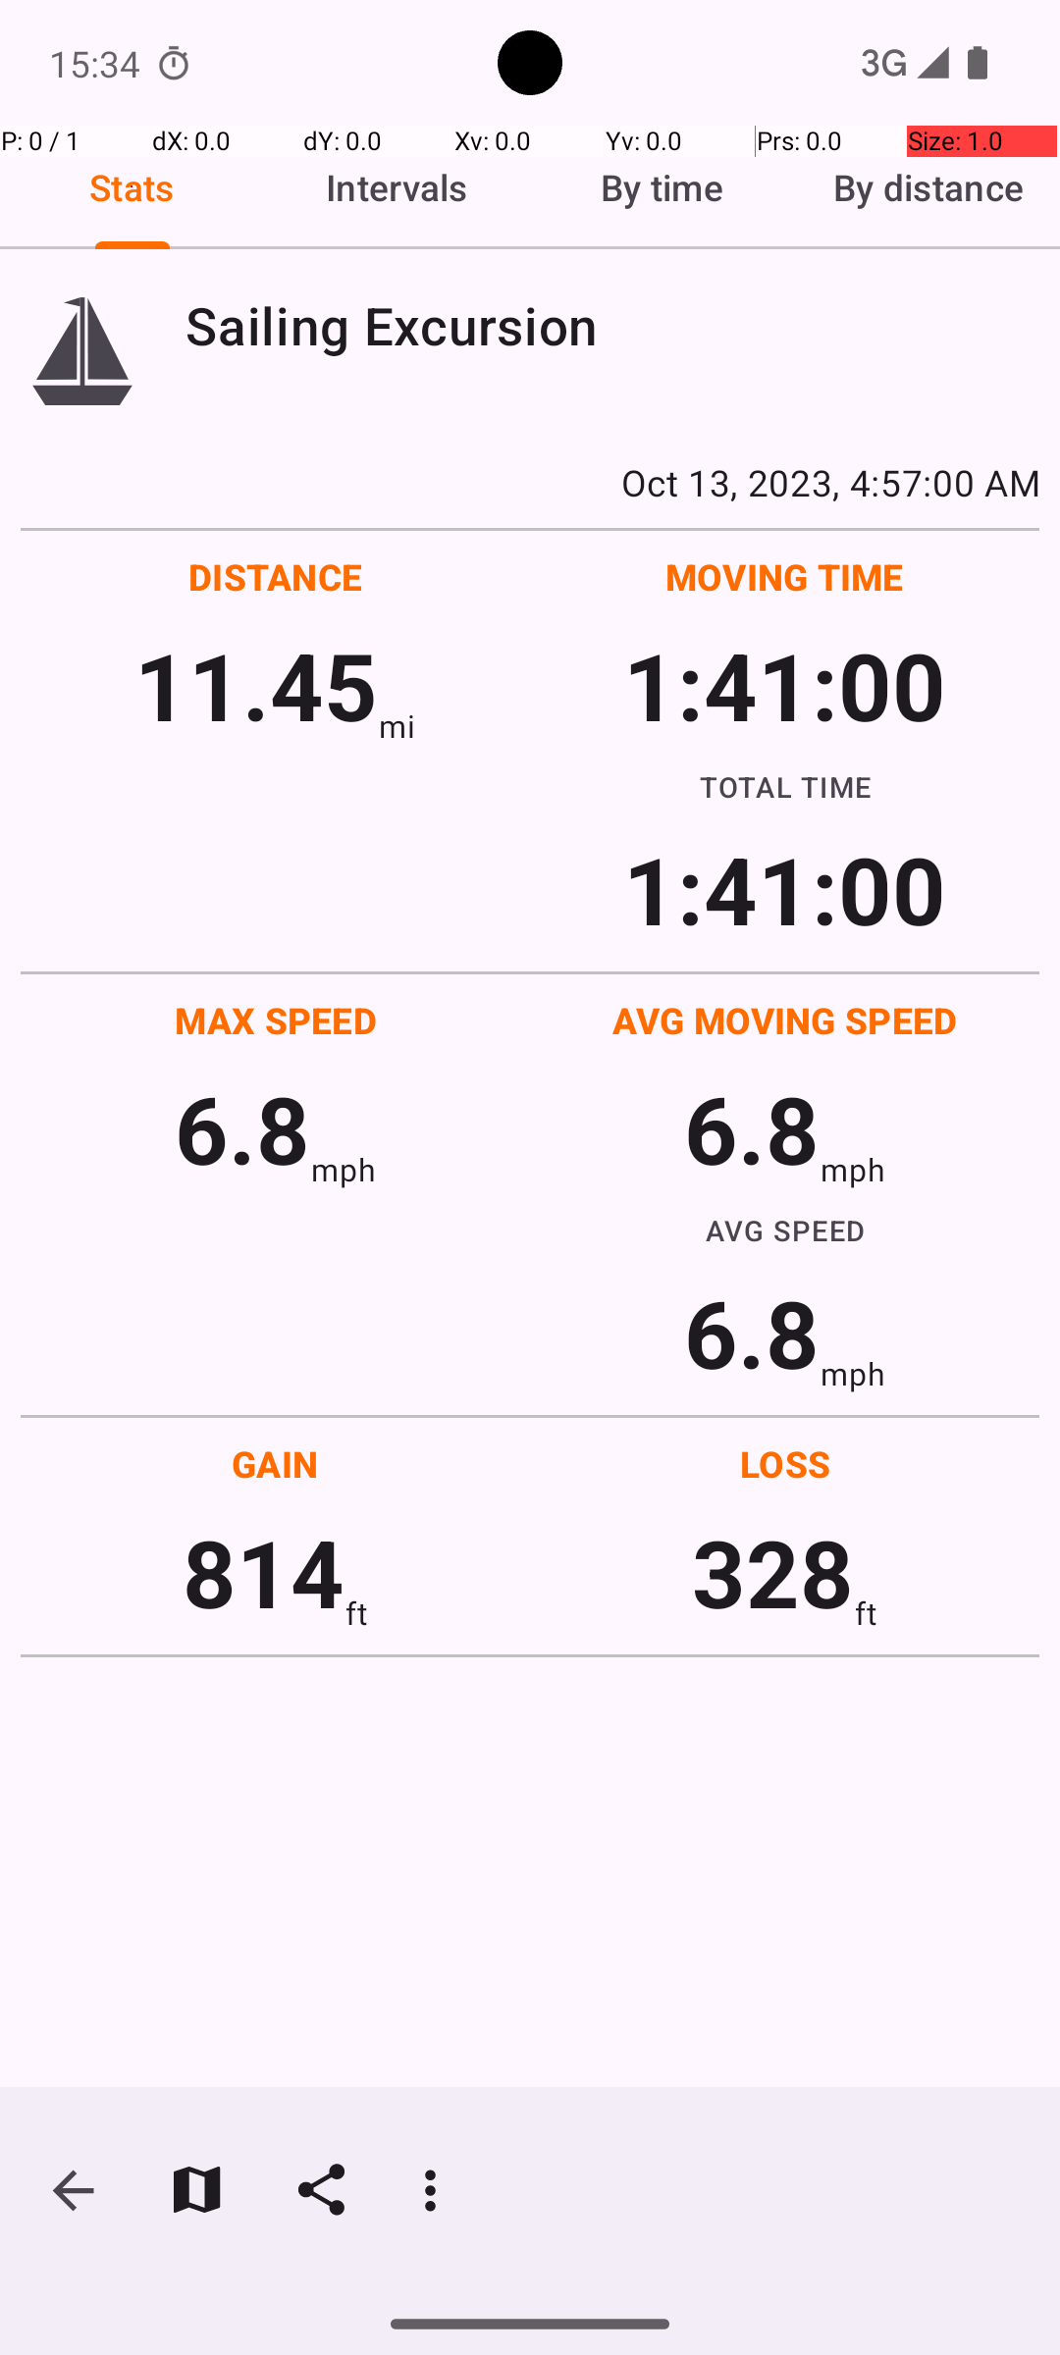 This screenshot has height=2355, width=1060. I want to click on 1:41:00, so click(784, 685).